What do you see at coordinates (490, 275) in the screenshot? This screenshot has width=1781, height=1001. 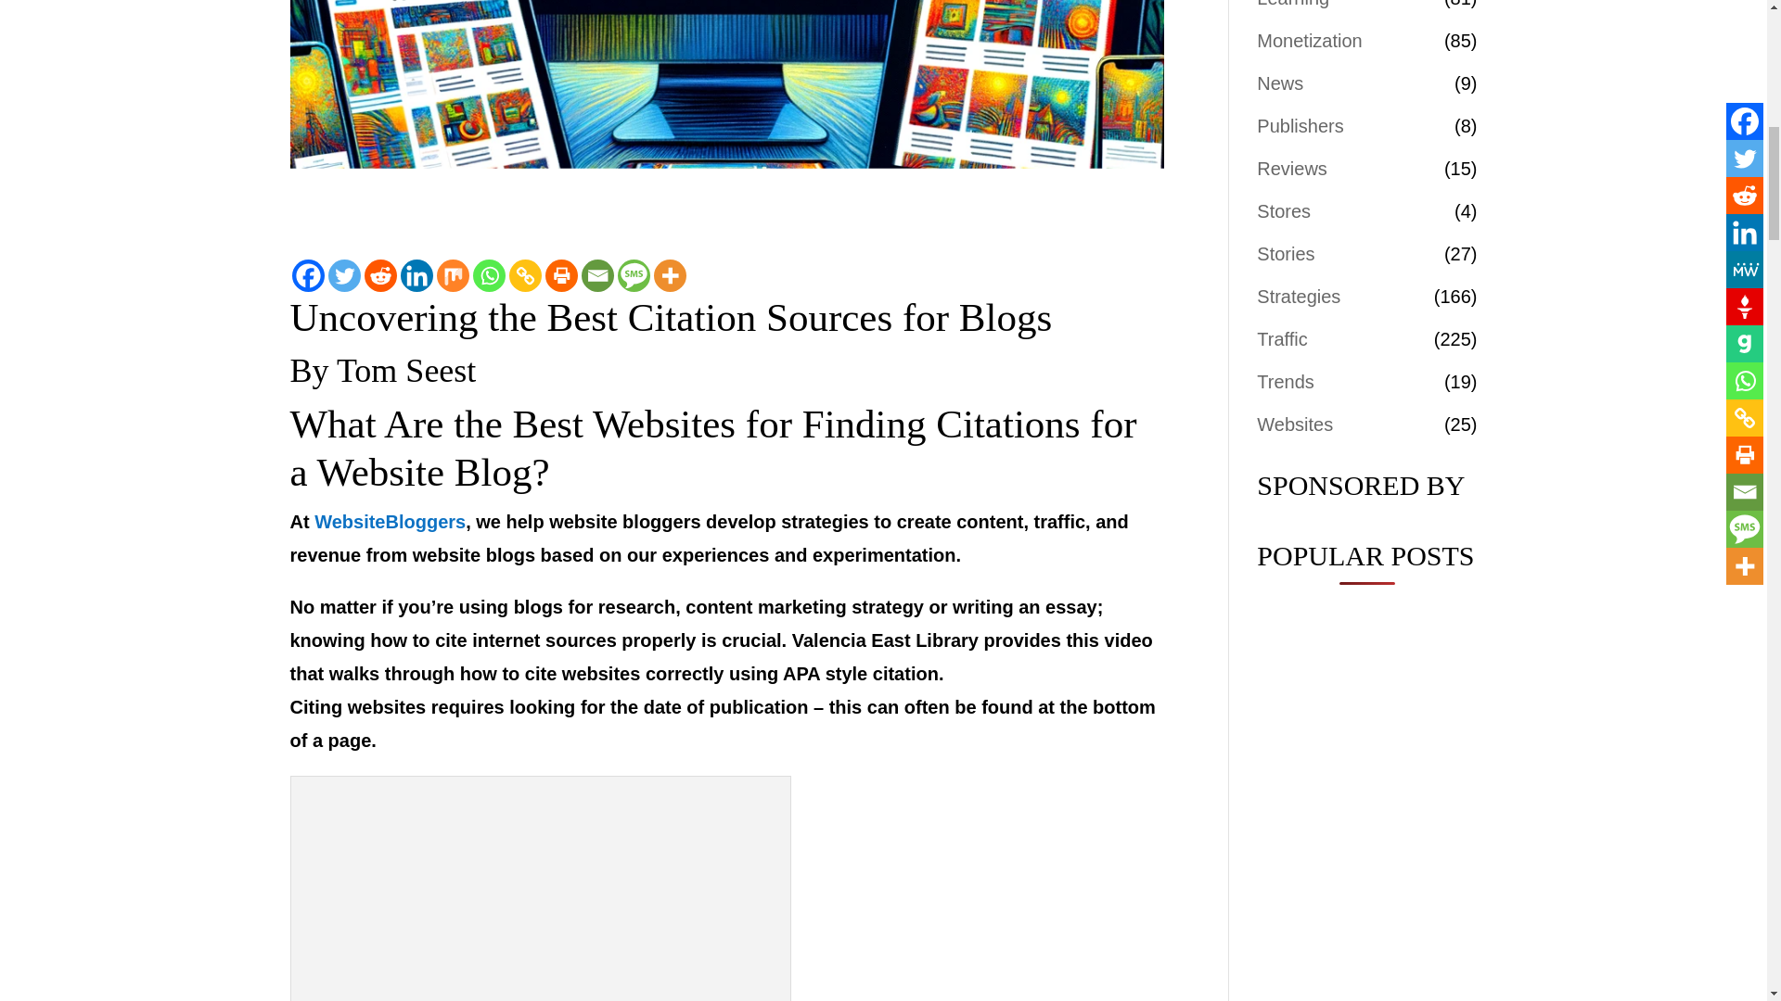 I see `Whatsapp` at bounding box center [490, 275].